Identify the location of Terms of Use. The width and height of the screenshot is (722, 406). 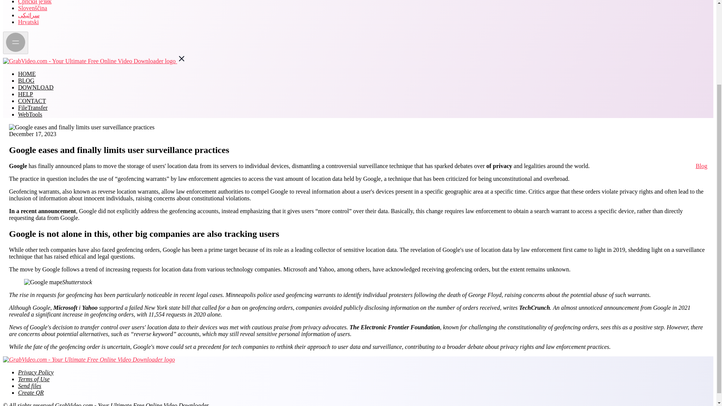
(34, 379).